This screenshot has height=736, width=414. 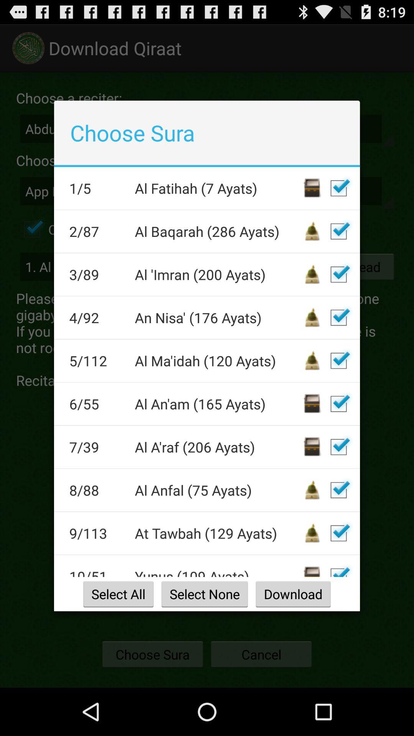 What do you see at coordinates (338, 568) in the screenshot?
I see `deselect file` at bounding box center [338, 568].